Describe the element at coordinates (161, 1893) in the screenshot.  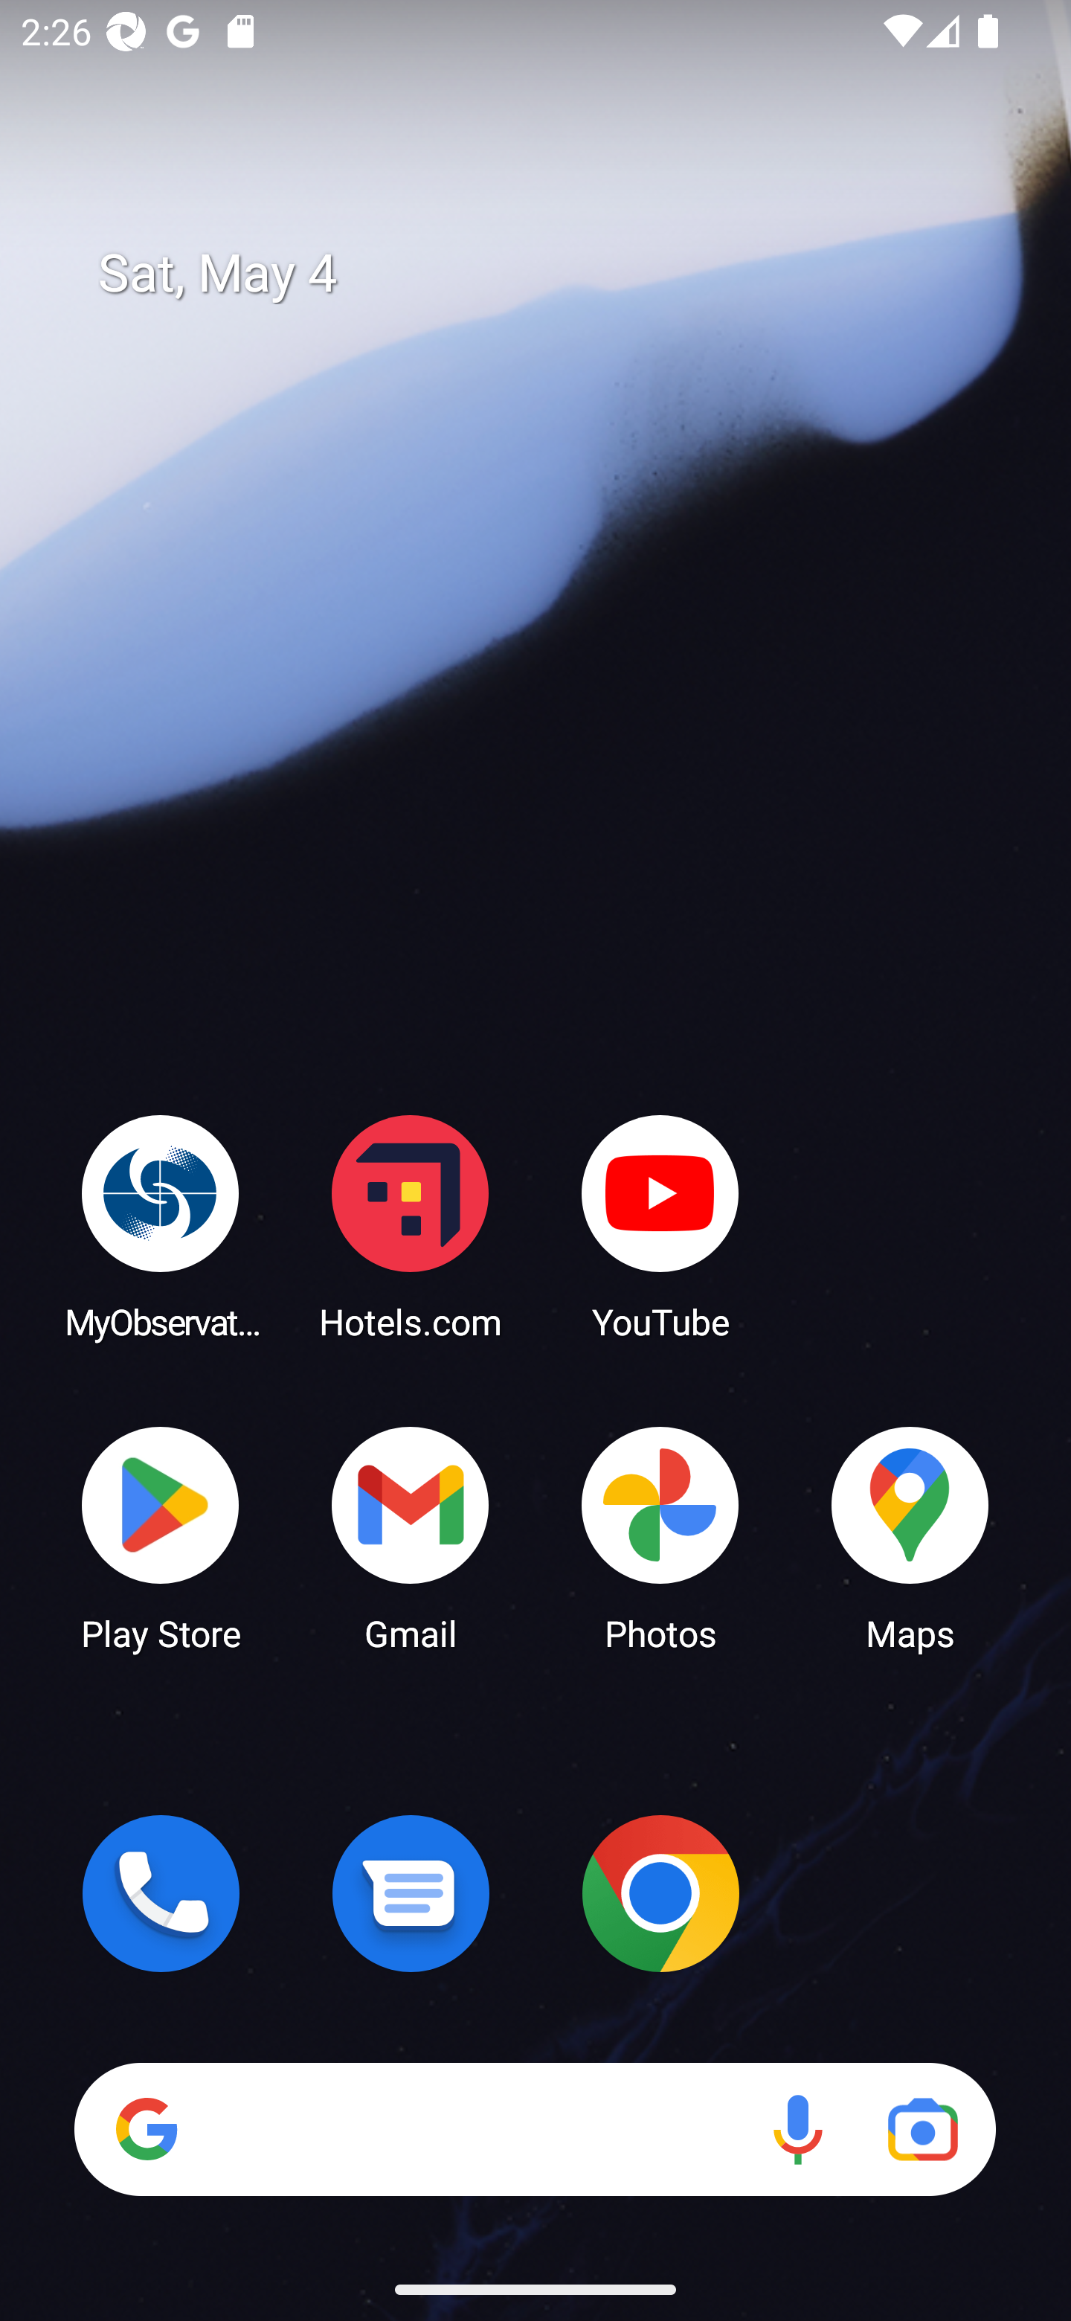
I see `Phone` at that location.